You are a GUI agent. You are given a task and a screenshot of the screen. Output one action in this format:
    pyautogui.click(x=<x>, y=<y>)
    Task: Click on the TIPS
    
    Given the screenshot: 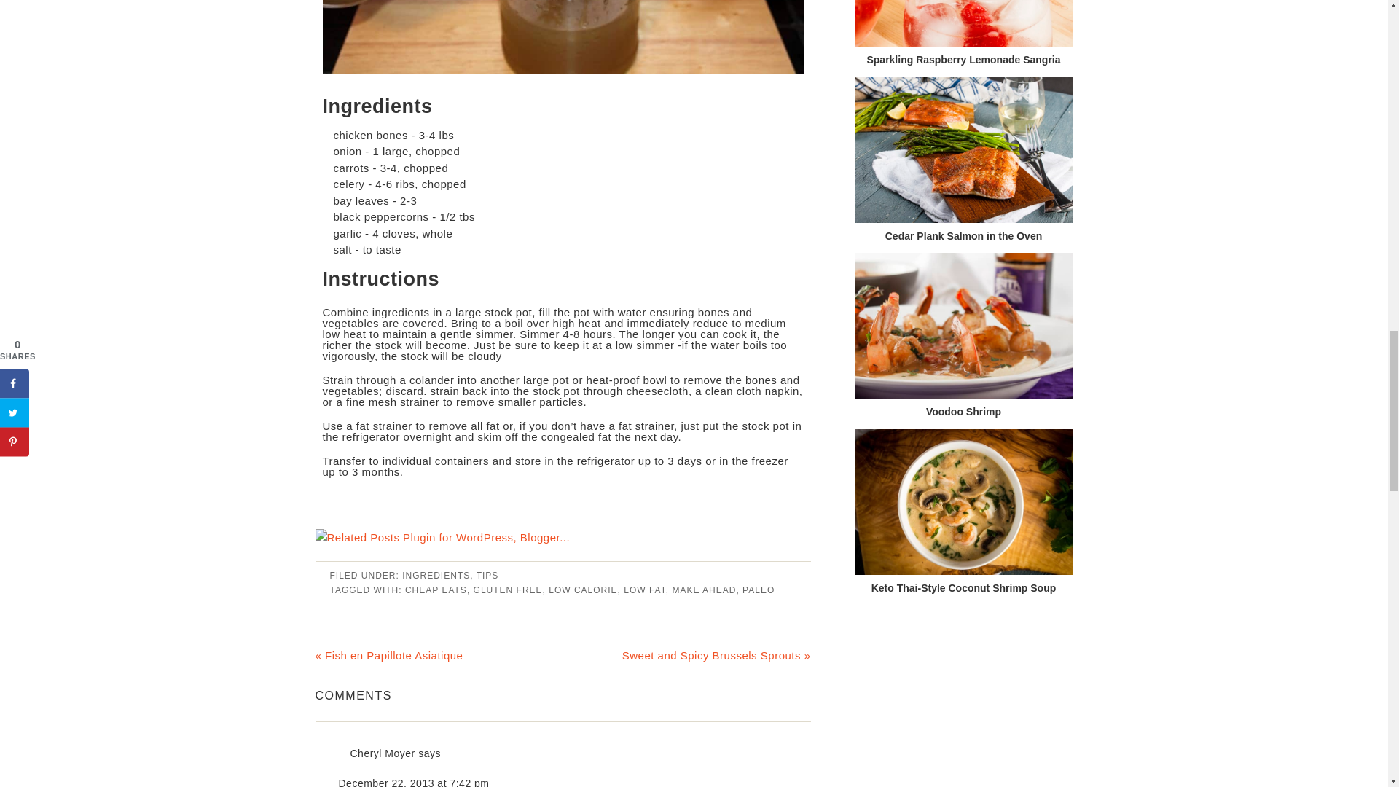 What is the action you would take?
    pyautogui.click(x=488, y=576)
    